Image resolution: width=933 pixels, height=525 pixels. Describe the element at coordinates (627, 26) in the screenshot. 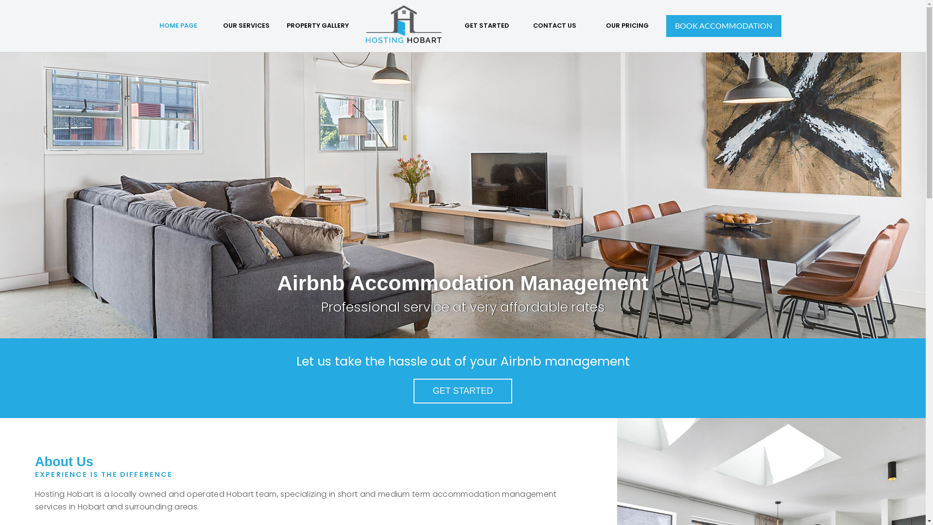

I see `OUR PRICING` at that location.